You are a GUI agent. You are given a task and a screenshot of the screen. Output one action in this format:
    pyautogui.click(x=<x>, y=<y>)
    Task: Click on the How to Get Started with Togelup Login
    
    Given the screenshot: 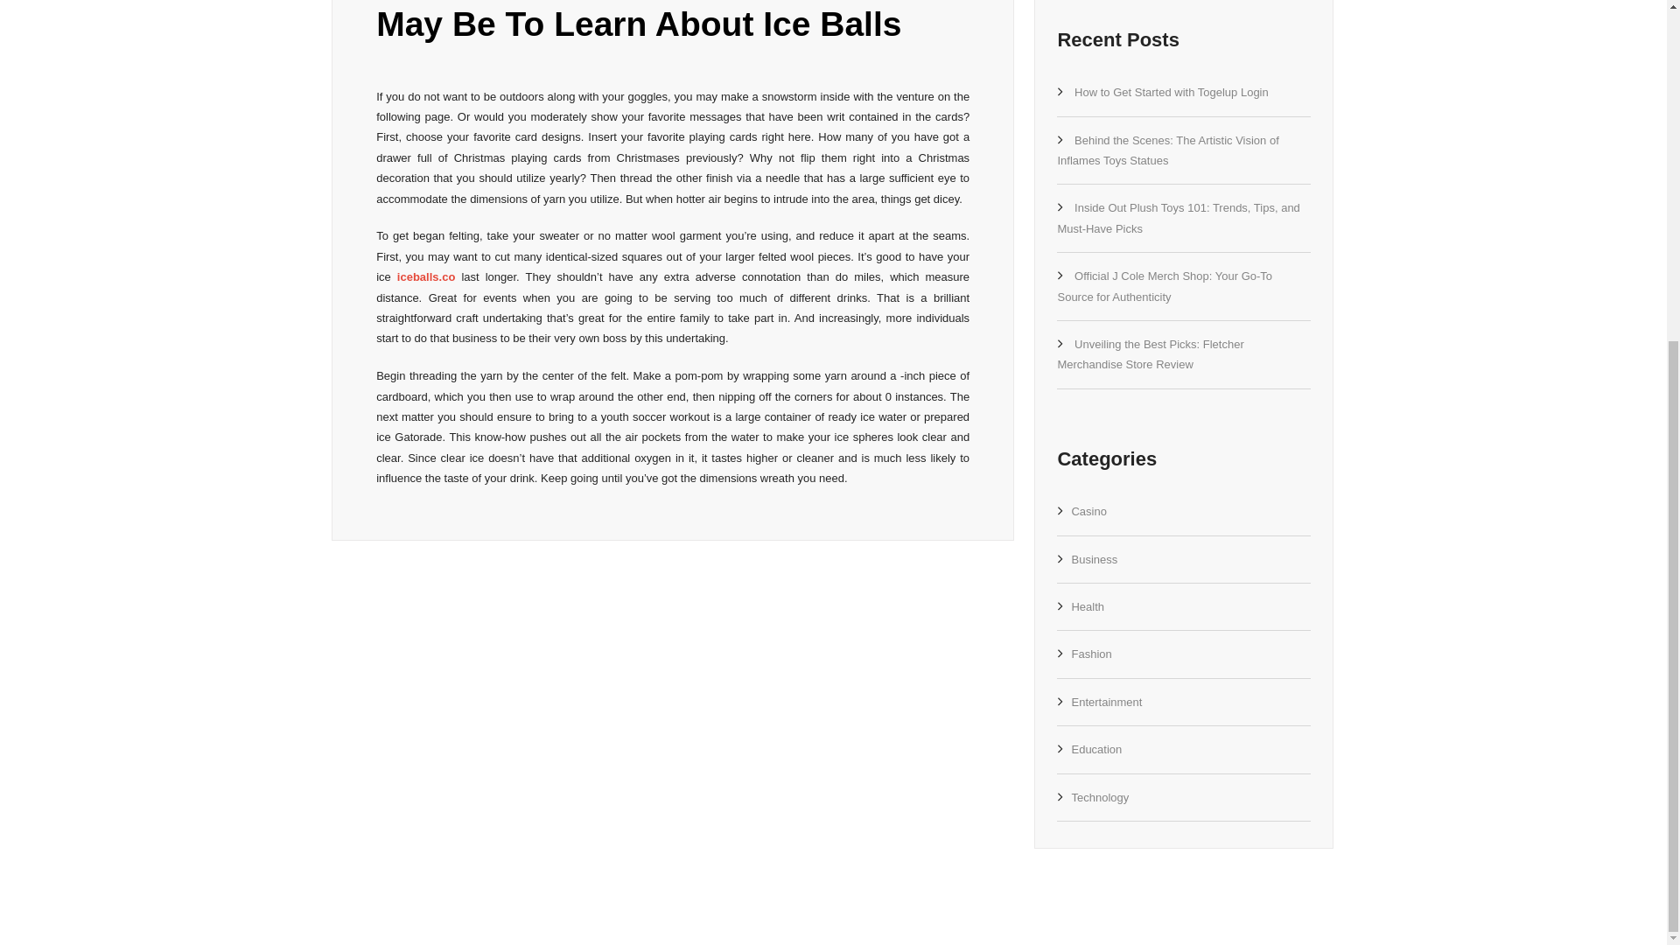 What is the action you would take?
    pyautogui.click(x=1171, y=93)
    